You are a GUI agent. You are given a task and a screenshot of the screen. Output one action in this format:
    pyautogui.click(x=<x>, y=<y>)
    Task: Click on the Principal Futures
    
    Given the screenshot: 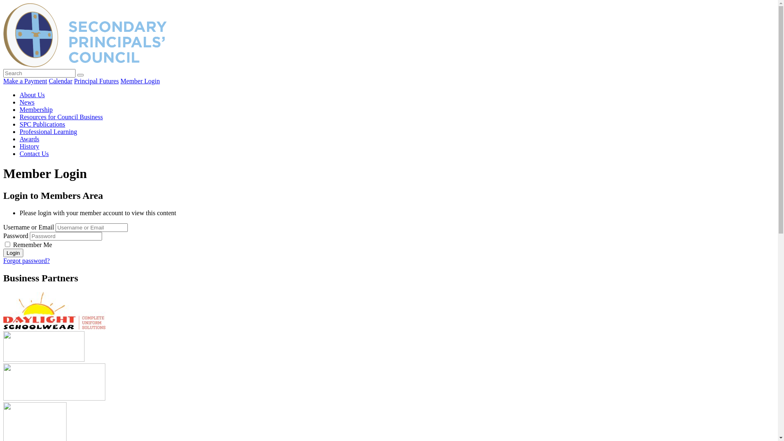 What is the action you would take?
    pyautogui.click(x=96, y=81)
    